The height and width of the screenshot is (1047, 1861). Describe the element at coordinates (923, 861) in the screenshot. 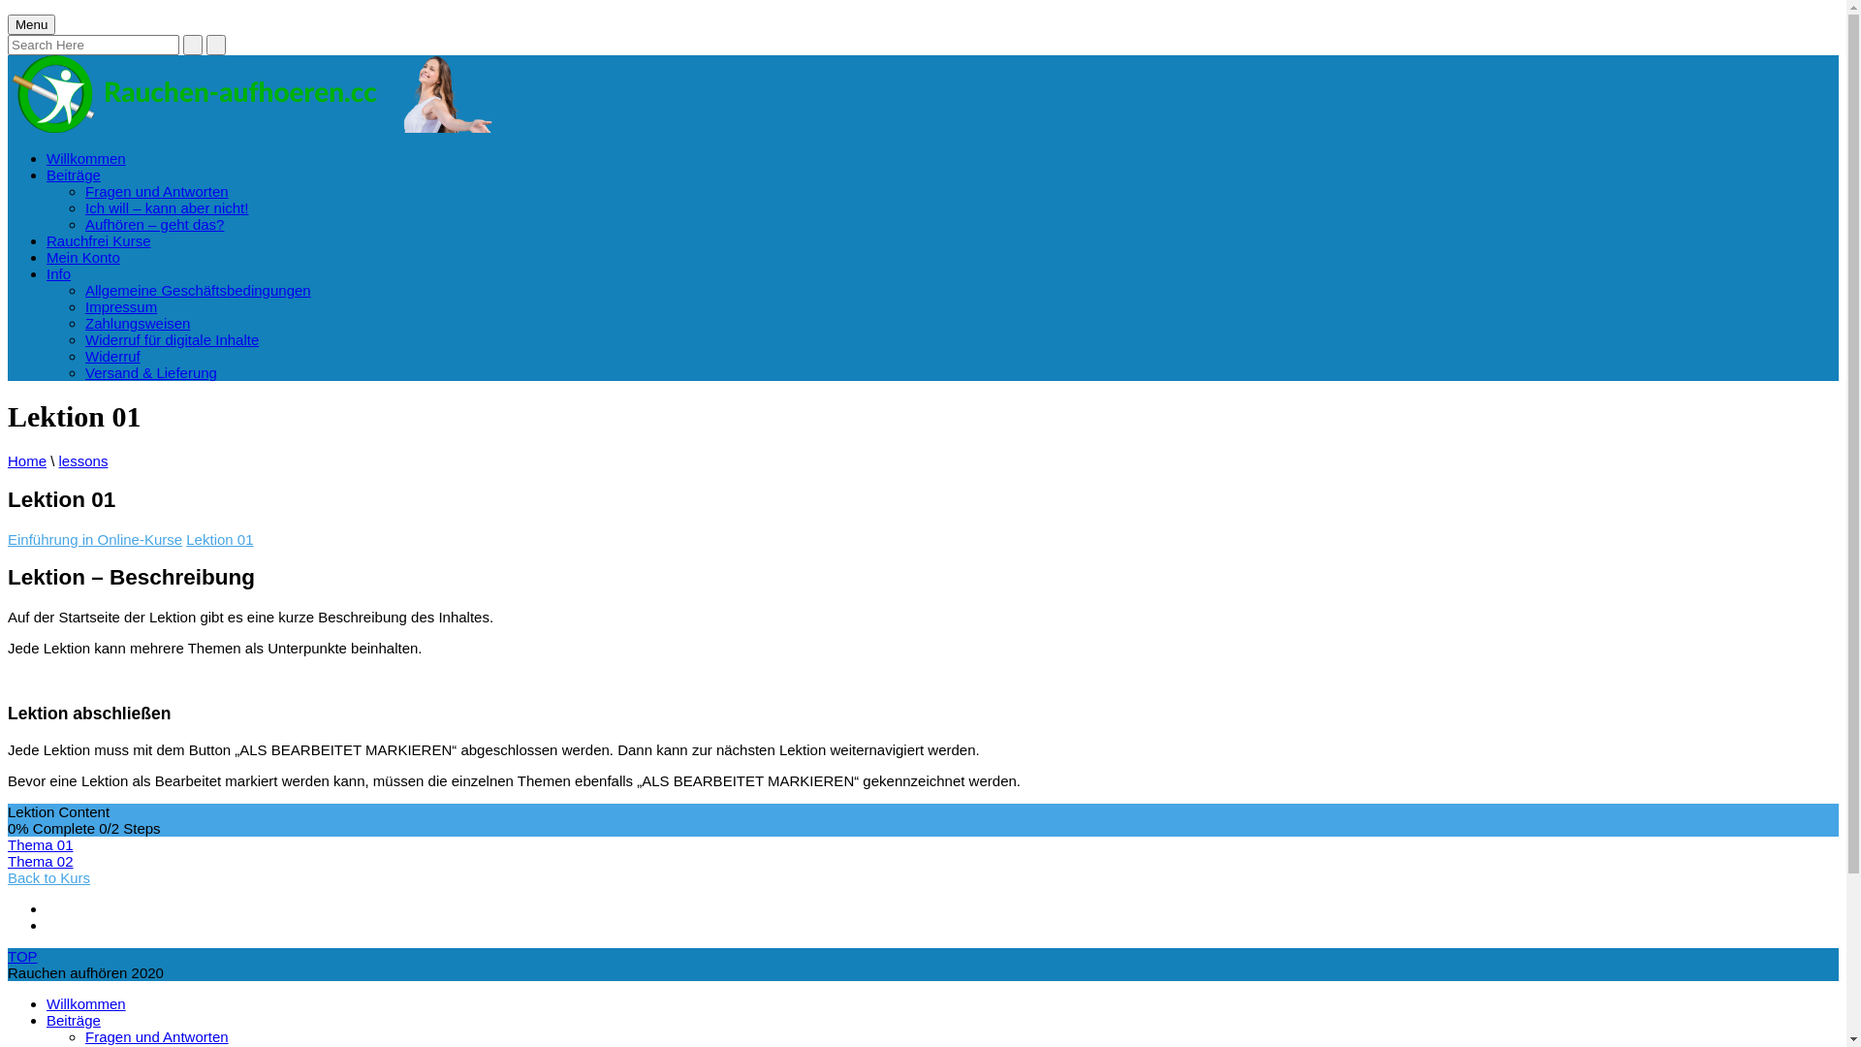

I see `Thema 02` at that location.